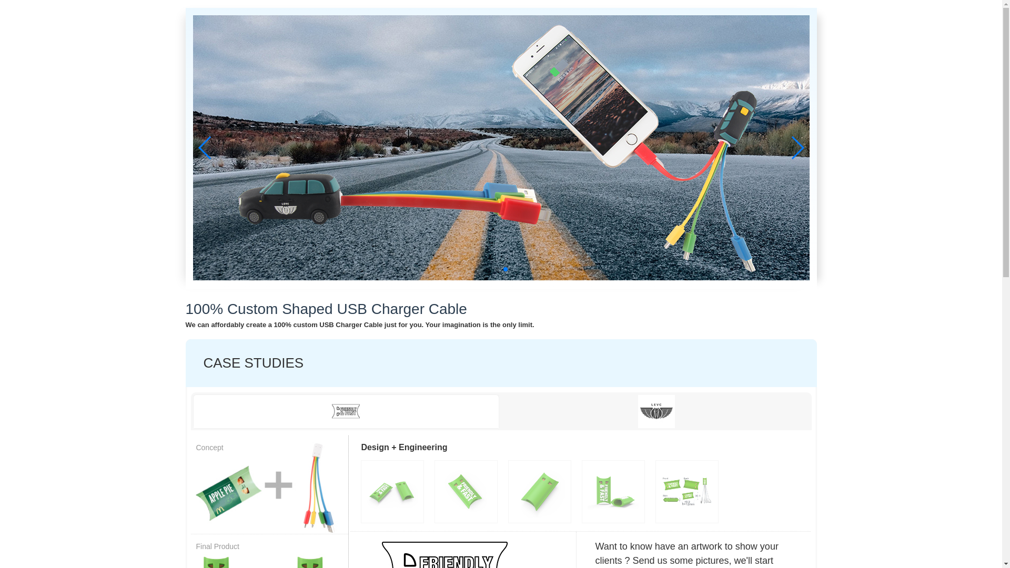  What do you see at coordinates (269, 487) in the screenshot?
I see `Custom PVC USB Charger Cable` at bounding box center [269, 487].